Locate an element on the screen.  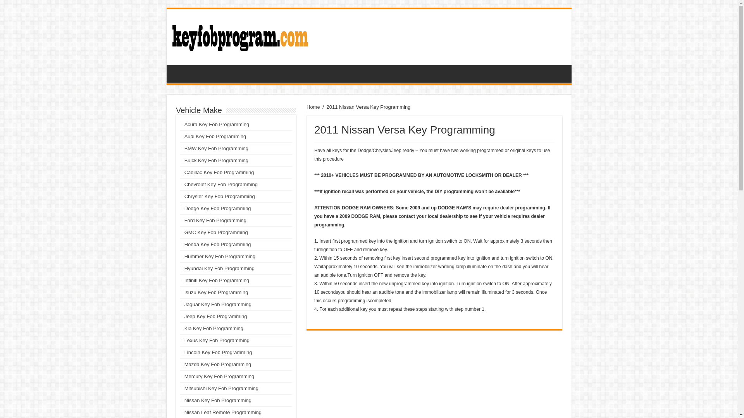
GMC Key Fob Programming is located at coordinates (216, 232).